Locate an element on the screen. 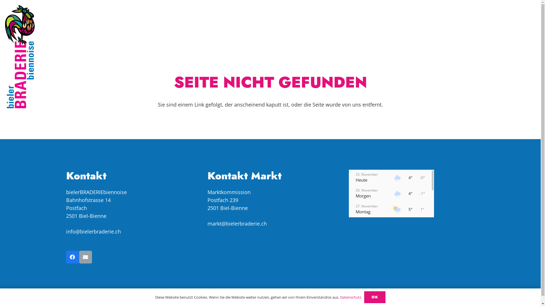  E-Mail is located at coordinates (85, 257).